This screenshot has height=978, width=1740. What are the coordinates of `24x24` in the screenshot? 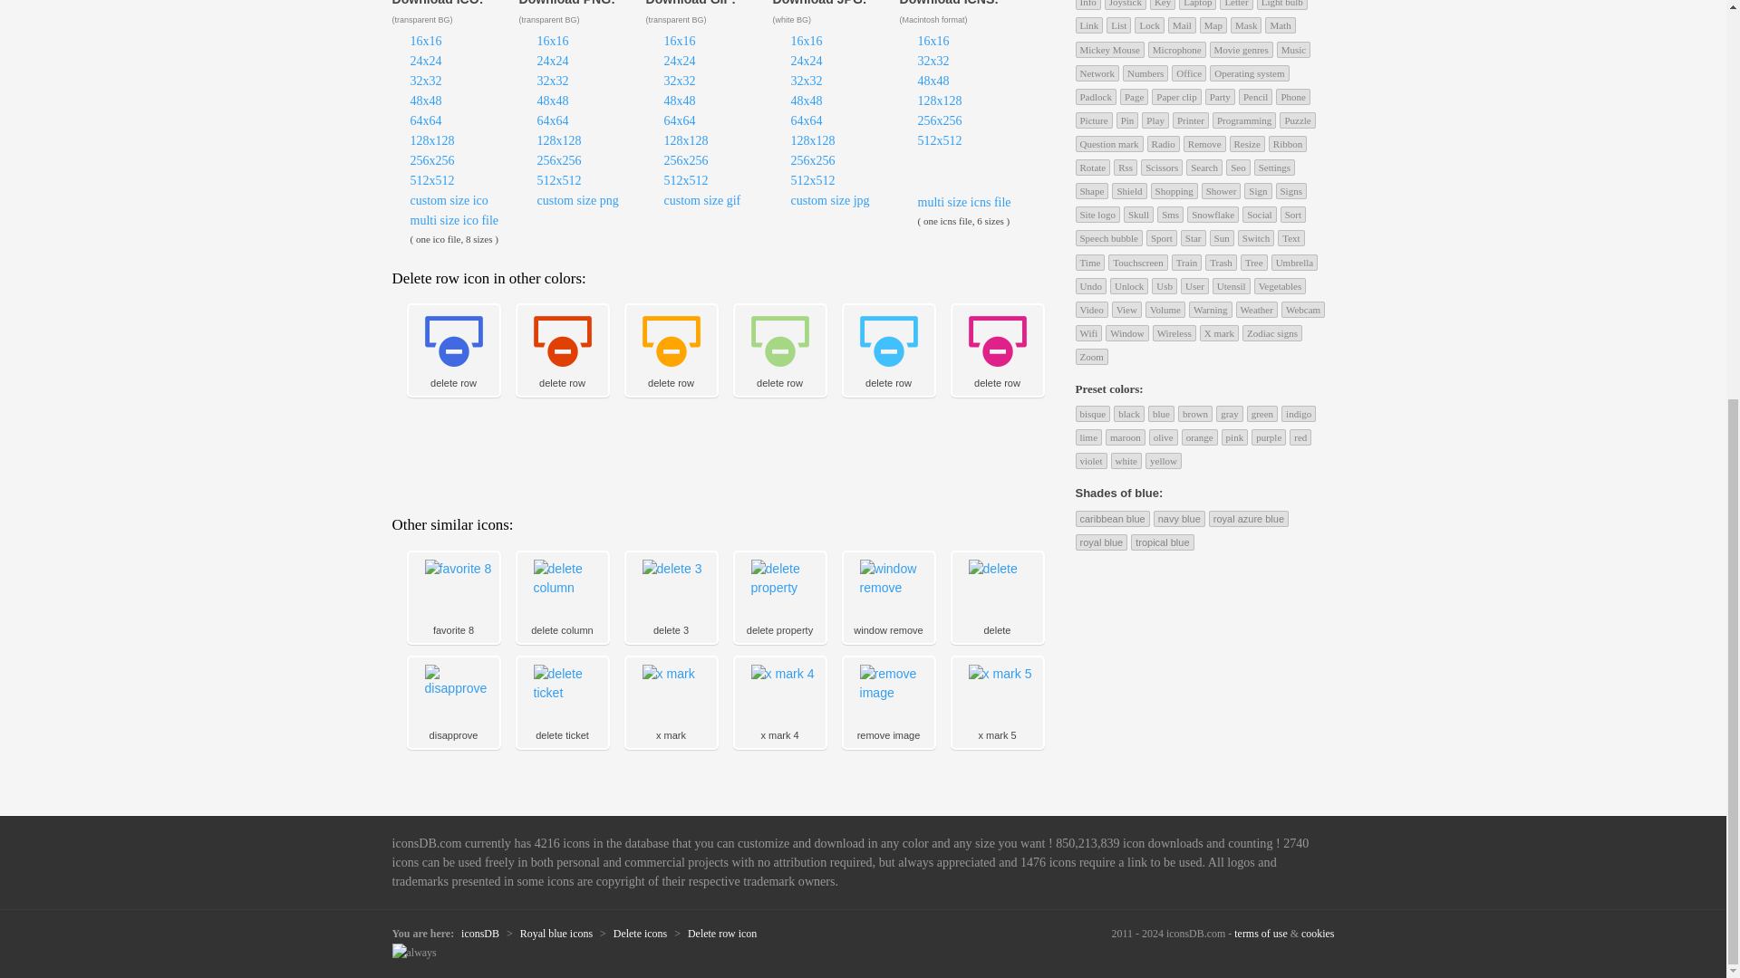 It's located at (678, 61).